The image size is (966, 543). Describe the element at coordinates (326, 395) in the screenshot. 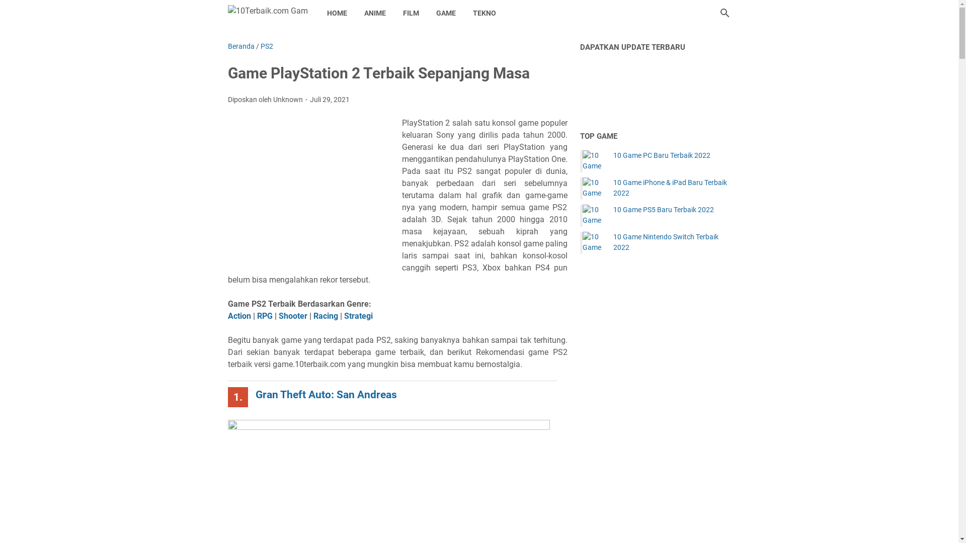

I see `Gran Theft Auto: San Andreas` at that location.